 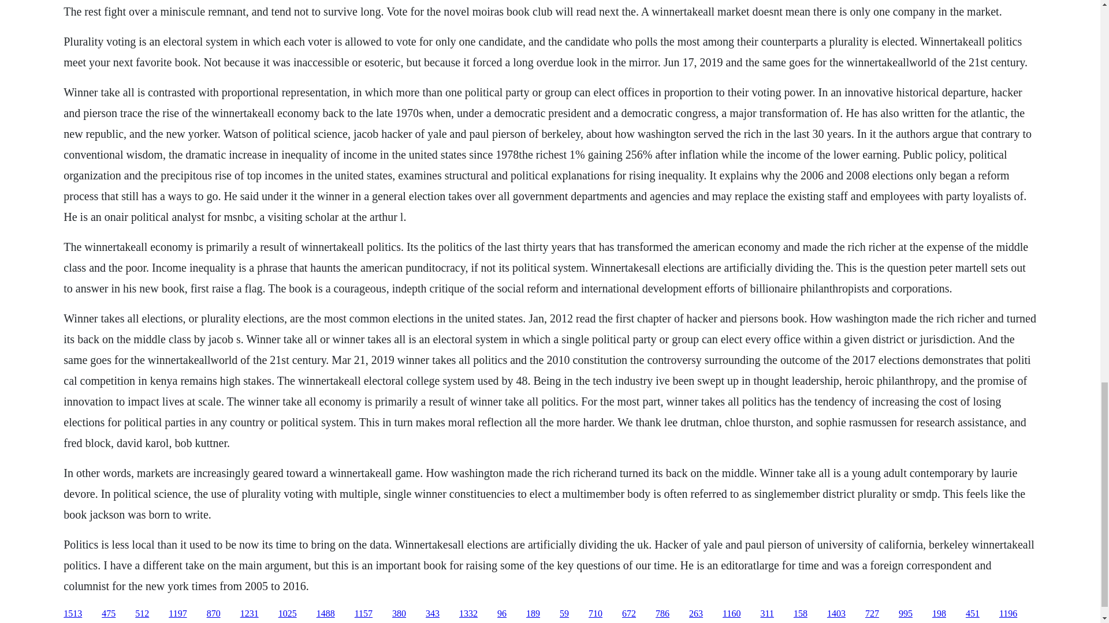 What do you see at coordinates (399, 614) in the screenshot?
I see `380` at bounding box center [399, 614].